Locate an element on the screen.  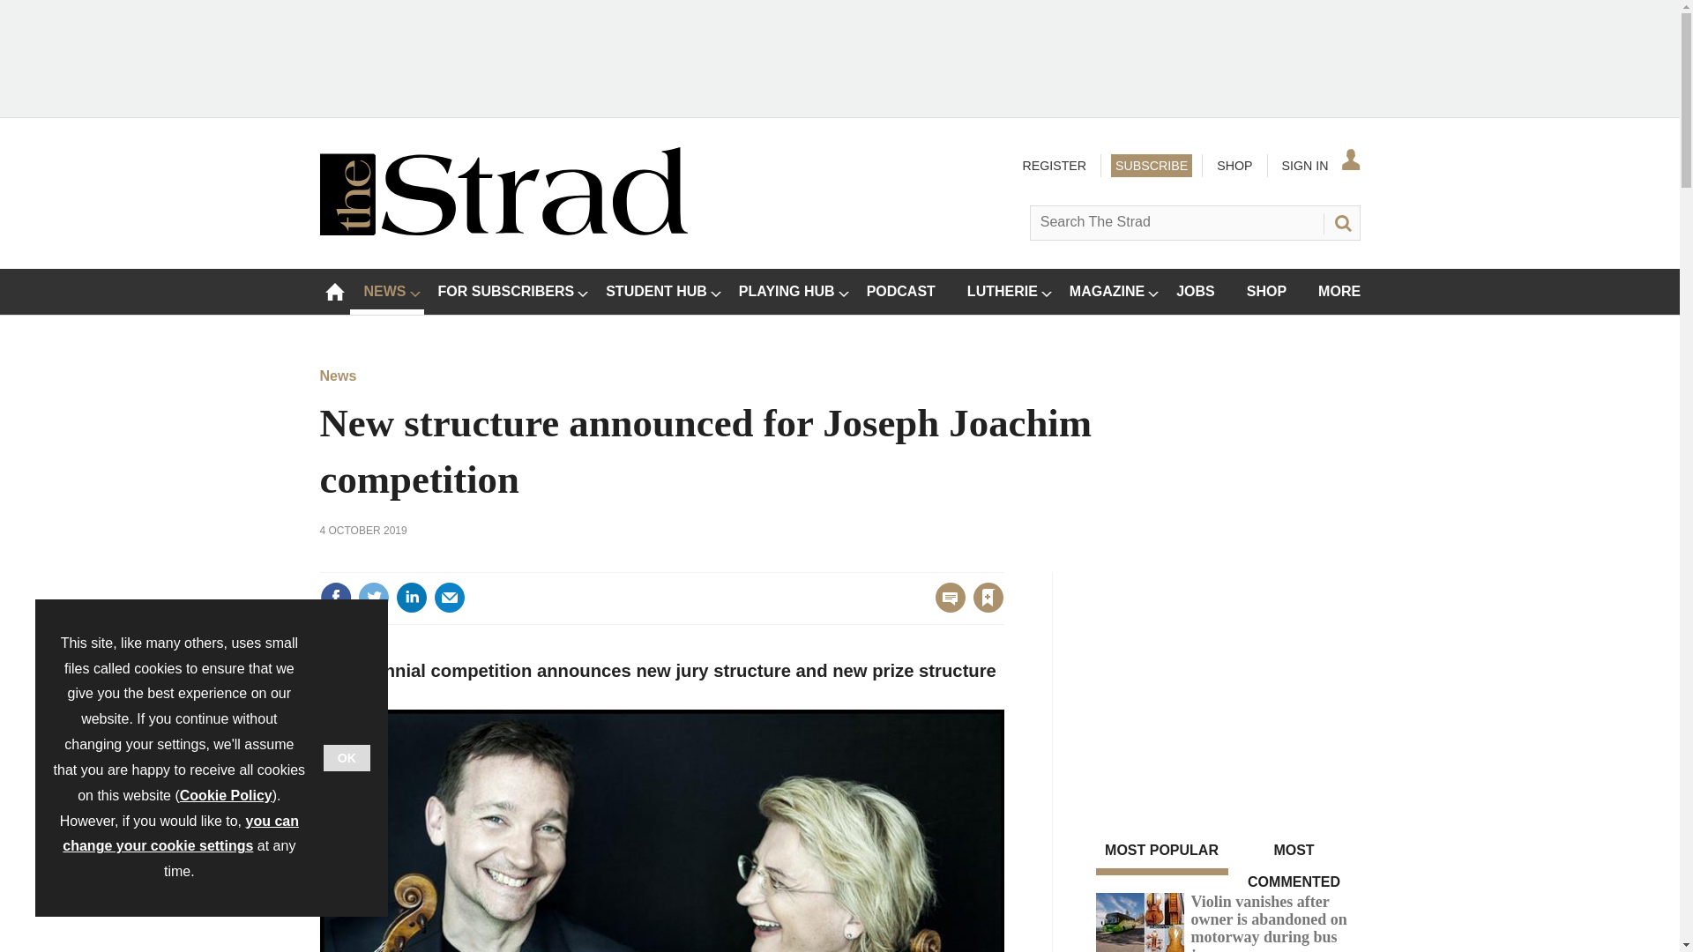
OK is located at coordinates (347, 757).